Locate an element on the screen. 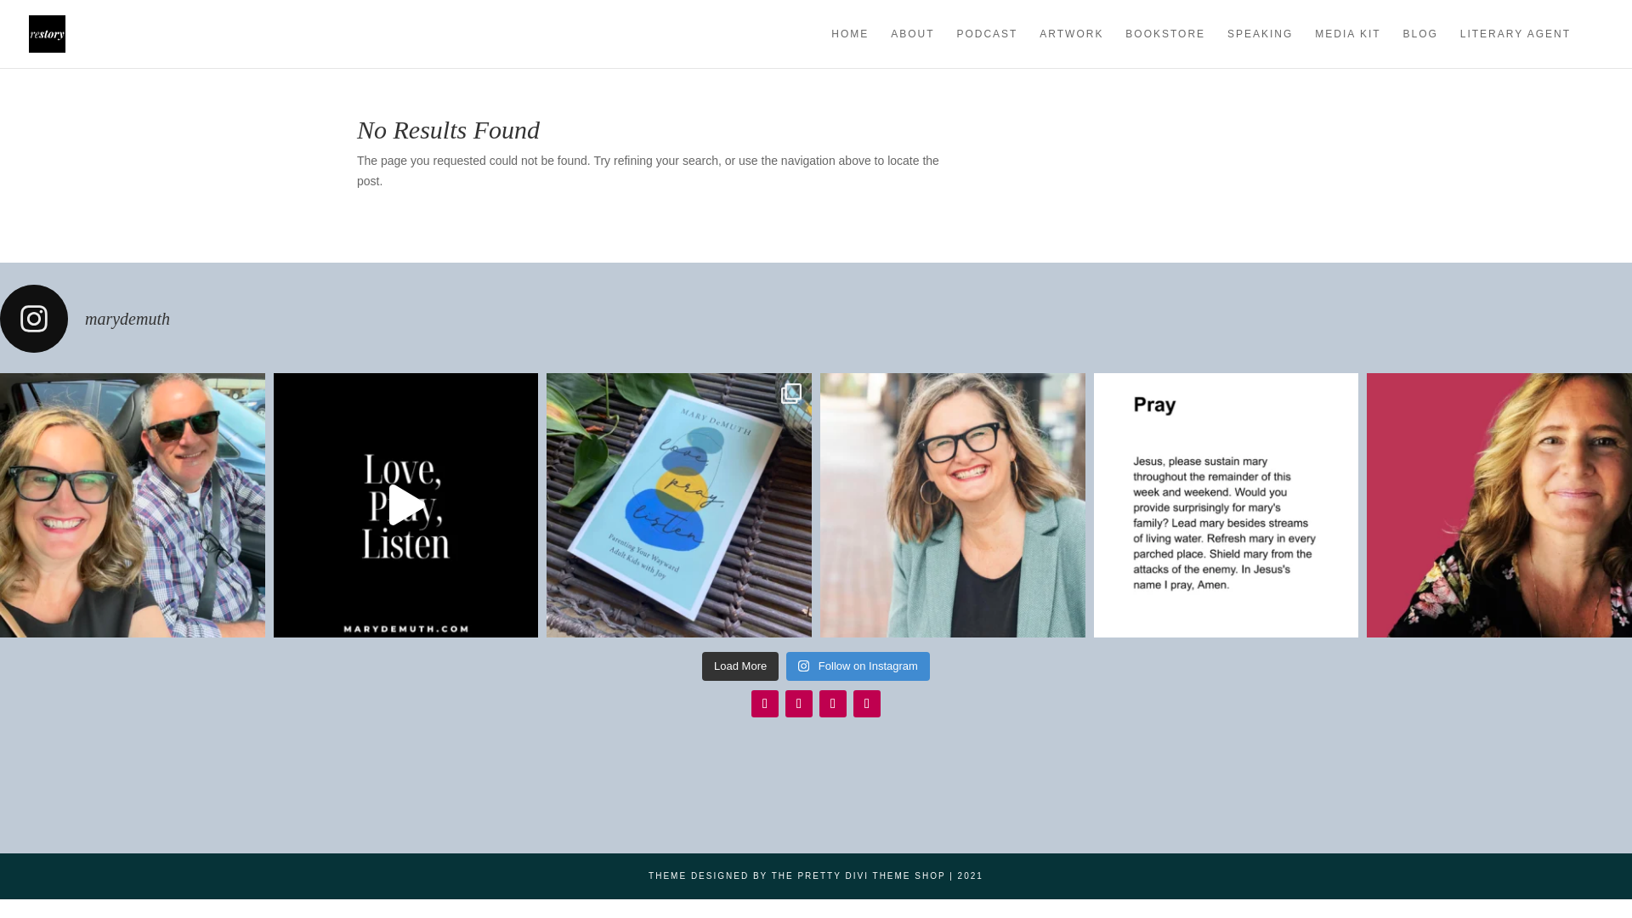 The height and width of the screenshot is (918, 1632). Load More is located at coordinates (739, 666).